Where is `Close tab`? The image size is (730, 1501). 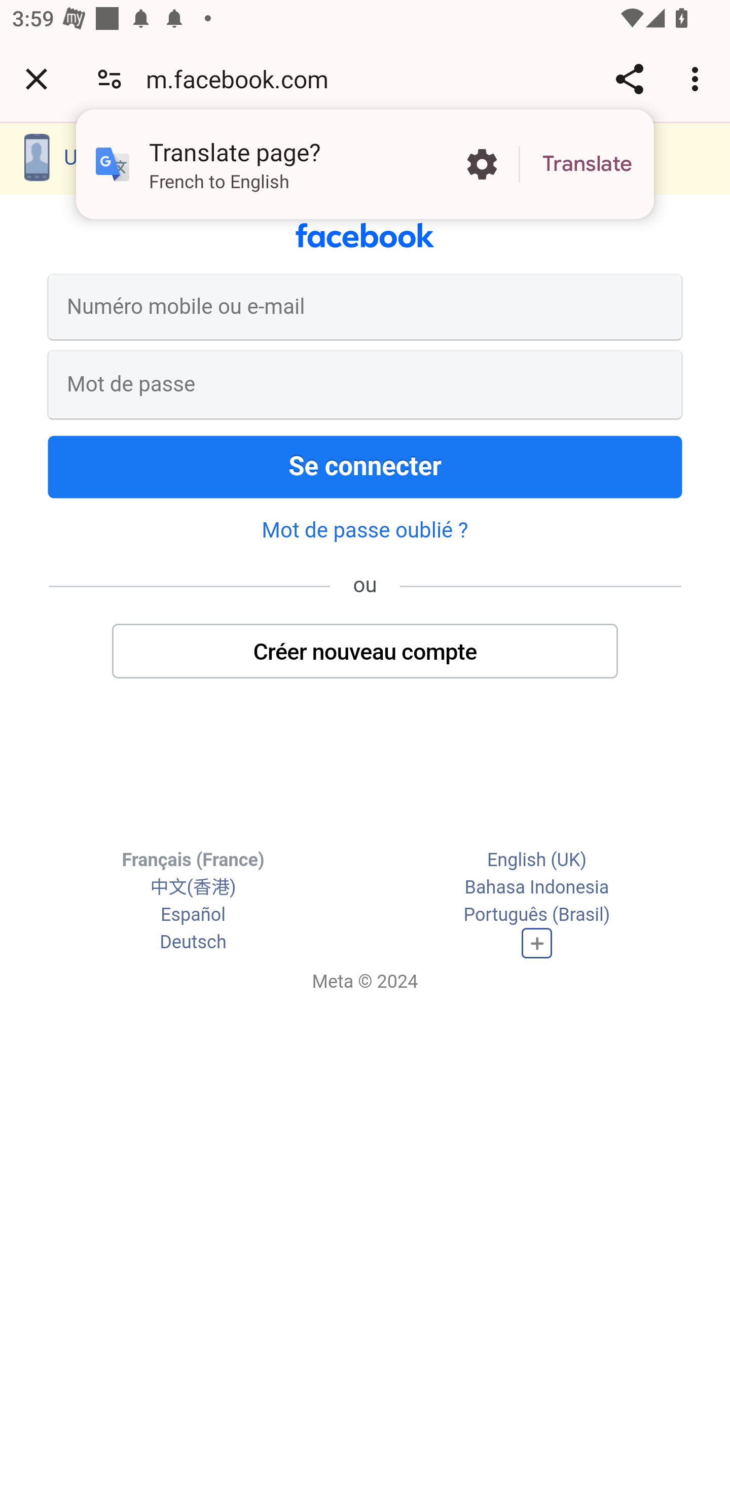 Close tab is located at coordinates (36, 79).